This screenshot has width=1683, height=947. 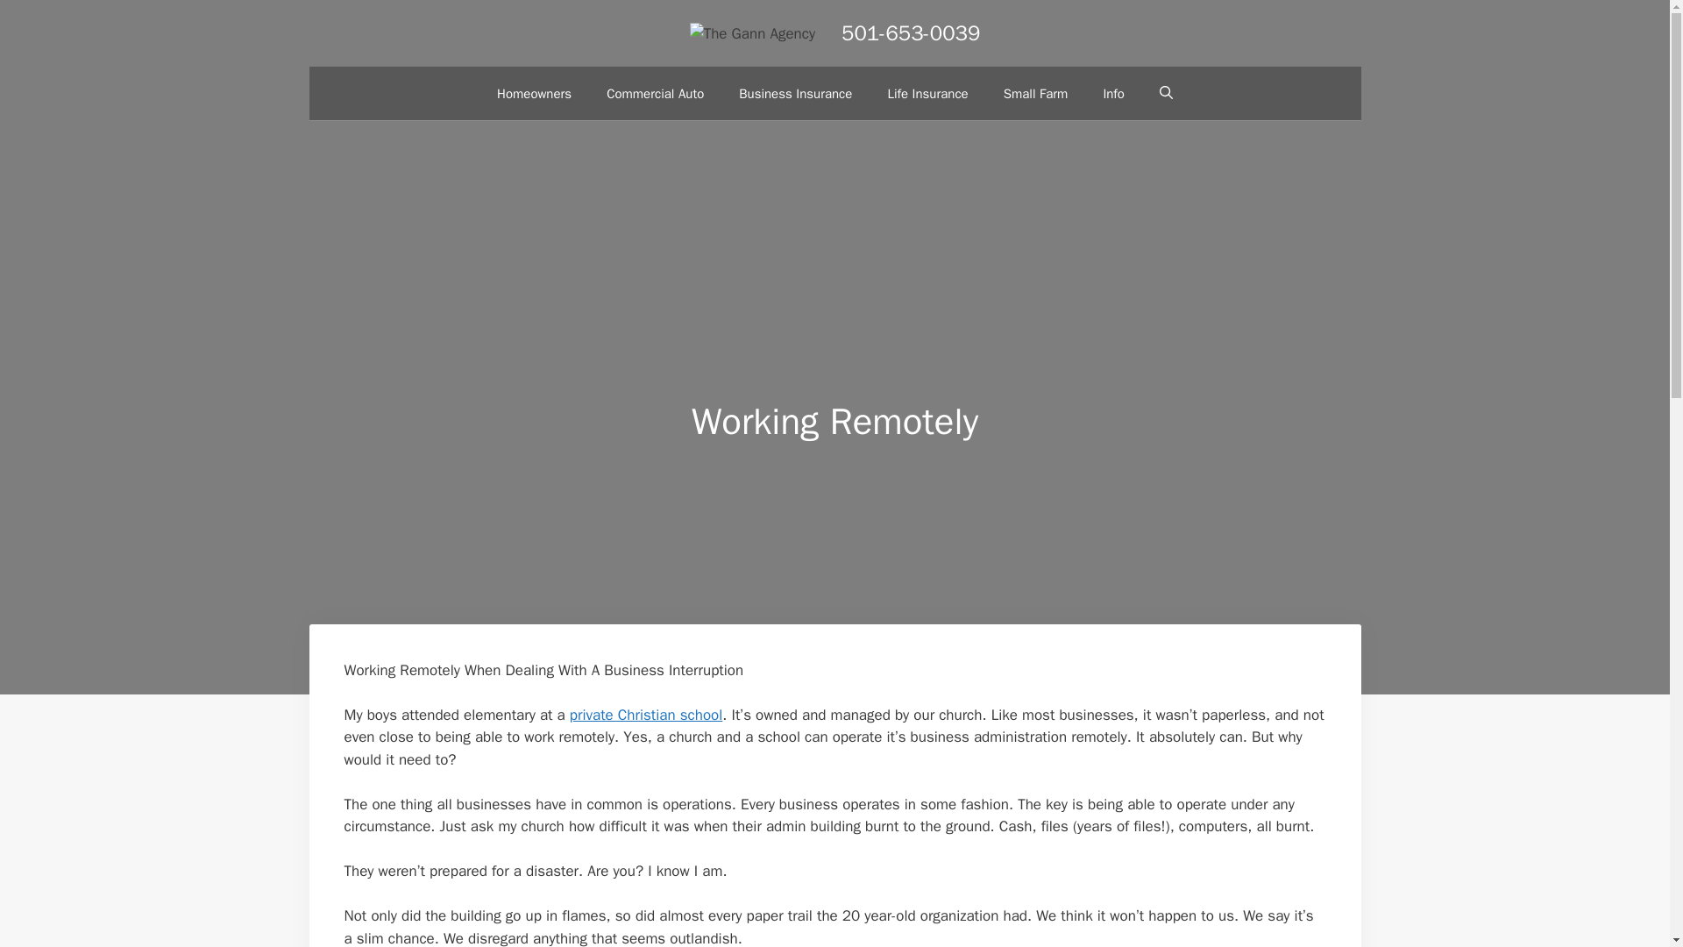 What do you see at coordinates (535, 94) in the screenshot?
I see `Homeowners` at bounding box center [535, 94].